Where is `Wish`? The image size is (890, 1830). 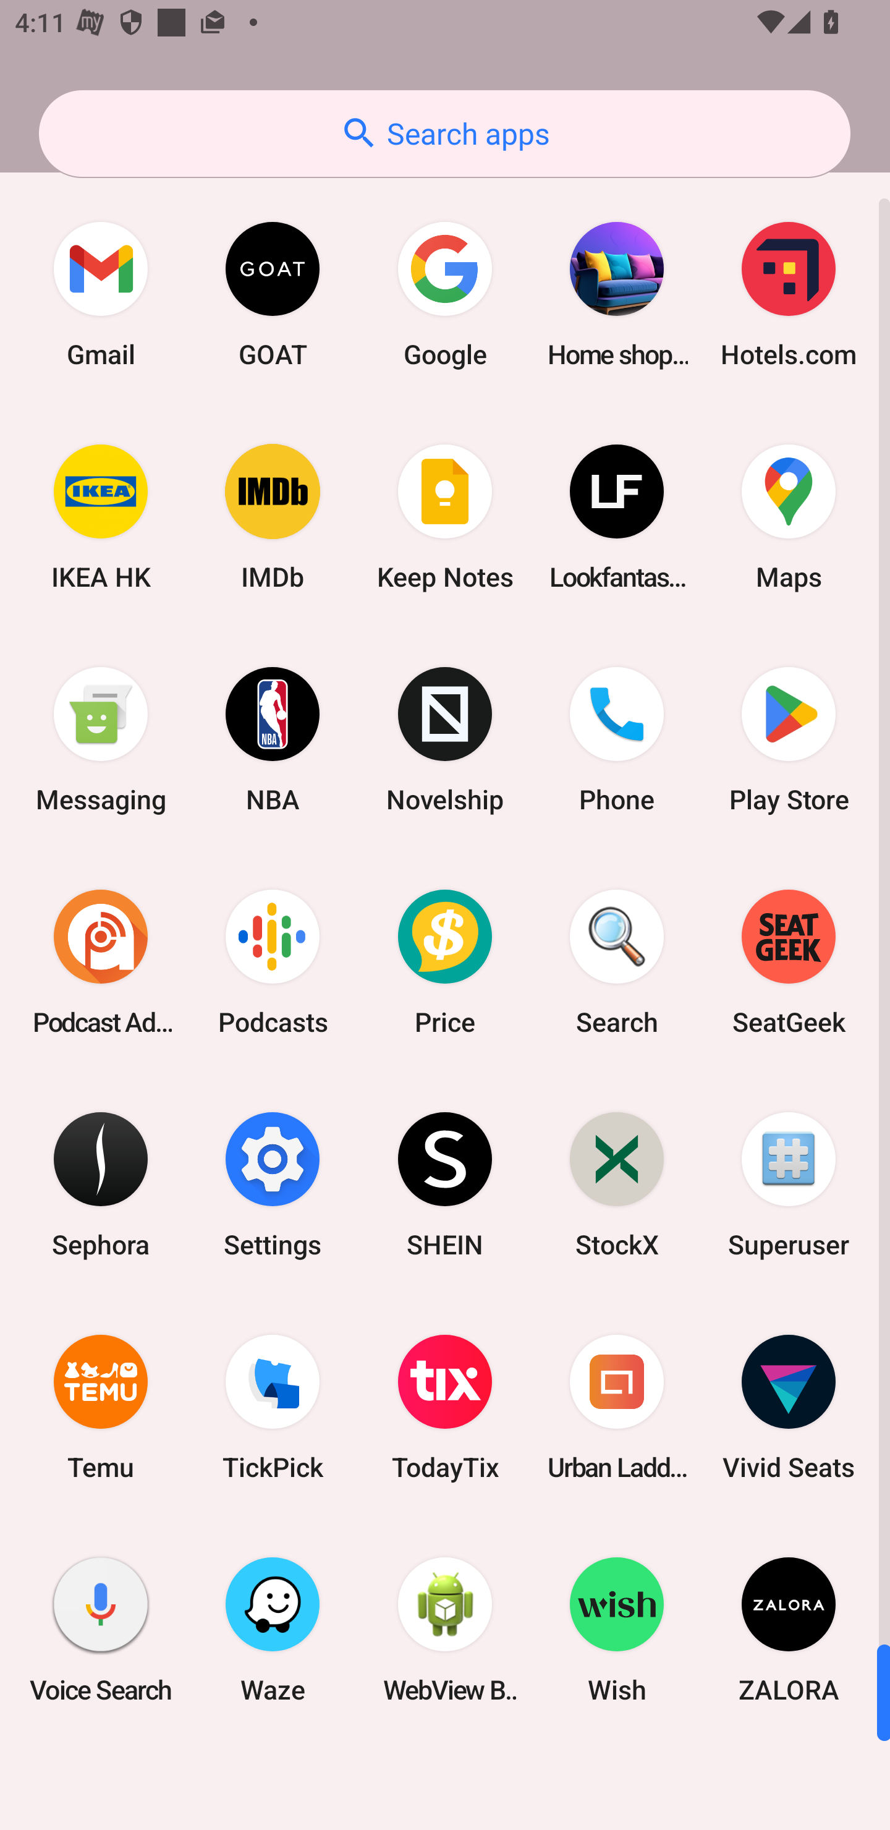 Wish is located at coordinates (617, 1629).